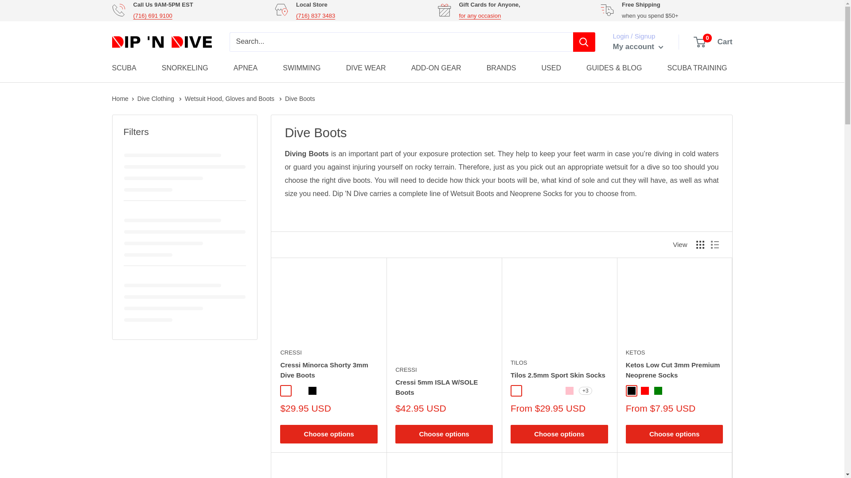 This screenshot has width=851, height=478. What do you see at coordinates (644, 390) in the screenshot?
I see `Red` at bounding box center [644, 390].